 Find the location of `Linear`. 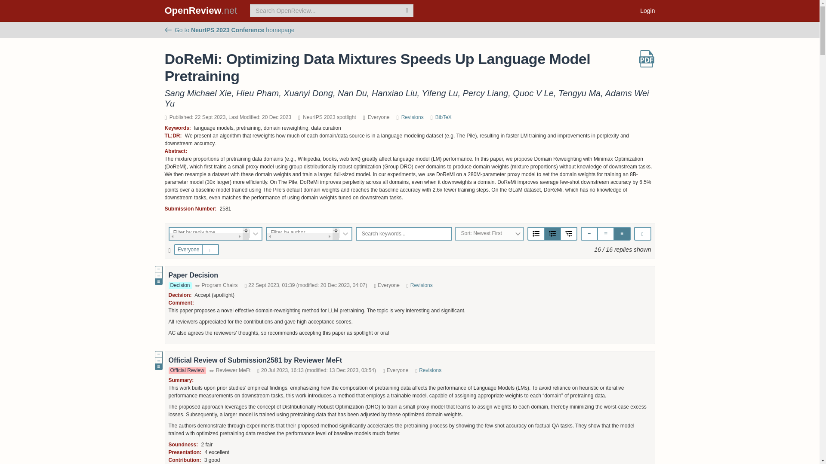

Linear is located at coordinates (536, 234).